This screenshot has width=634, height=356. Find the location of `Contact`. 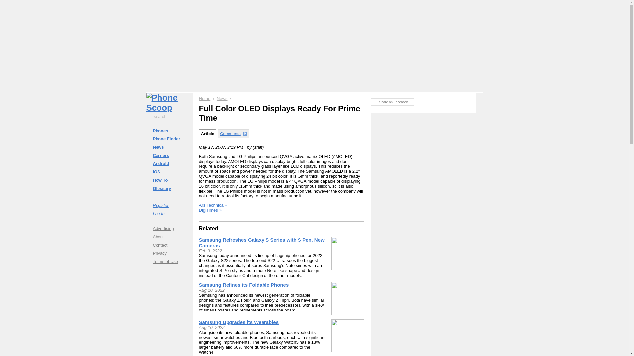

Contact is located at coordinates (169, 245).